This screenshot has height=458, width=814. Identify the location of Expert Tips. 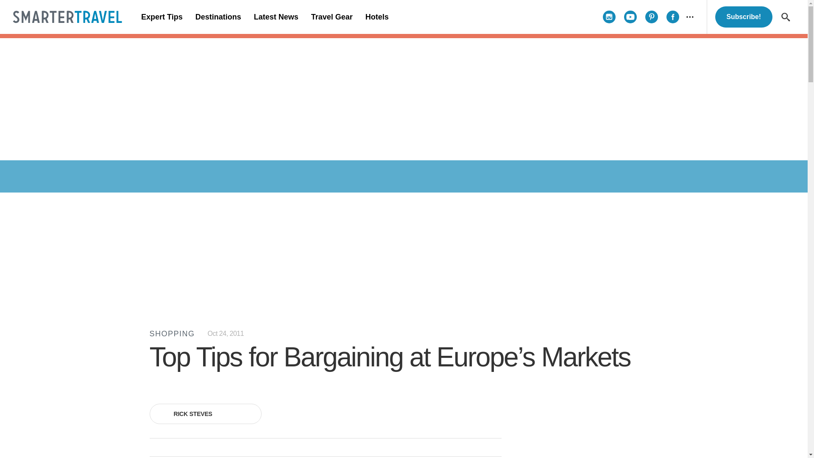
(162, 17).